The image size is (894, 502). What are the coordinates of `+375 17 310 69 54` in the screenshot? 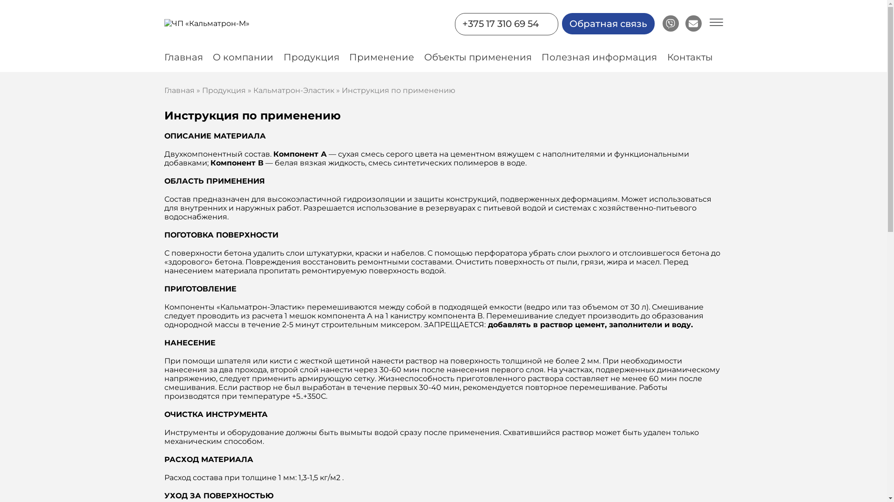 It's located at (500, 23).